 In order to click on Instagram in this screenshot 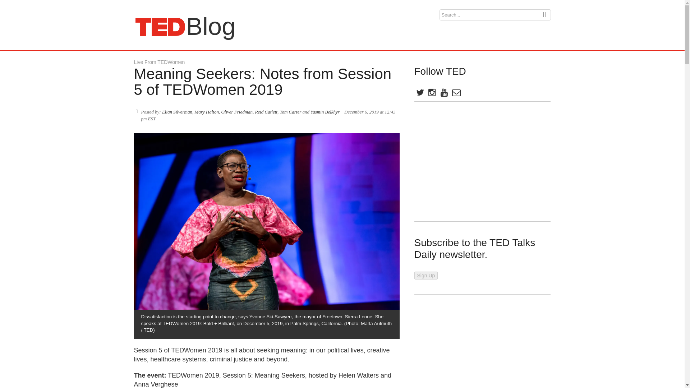, I will do `click(431, 94)`.